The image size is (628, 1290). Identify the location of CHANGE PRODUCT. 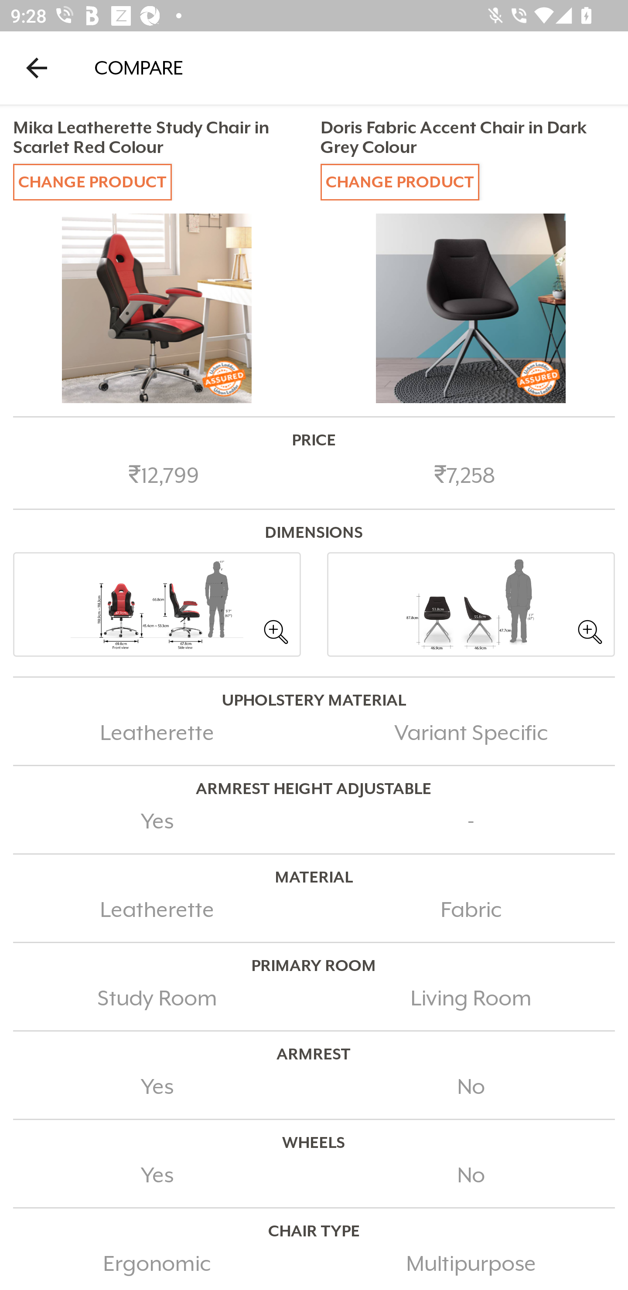
(92, 181).